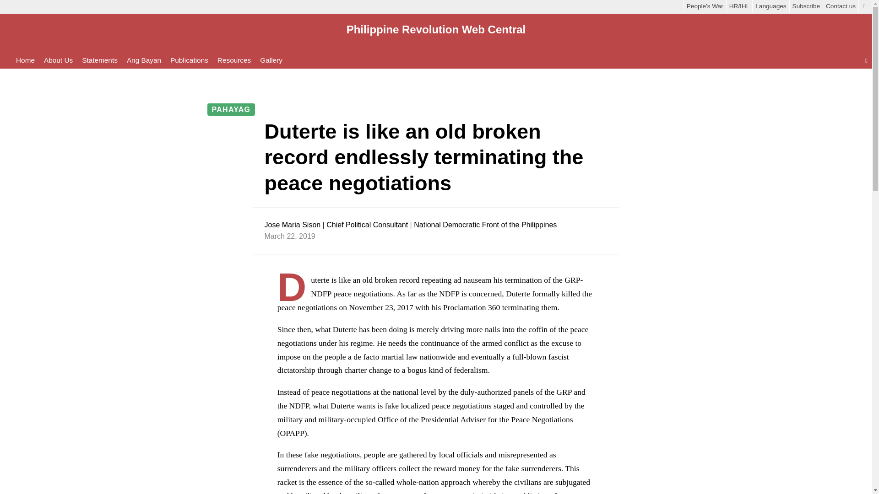  Describe the element at coordinates (100, 60) in the screenshot. I see `Statements` at that location.